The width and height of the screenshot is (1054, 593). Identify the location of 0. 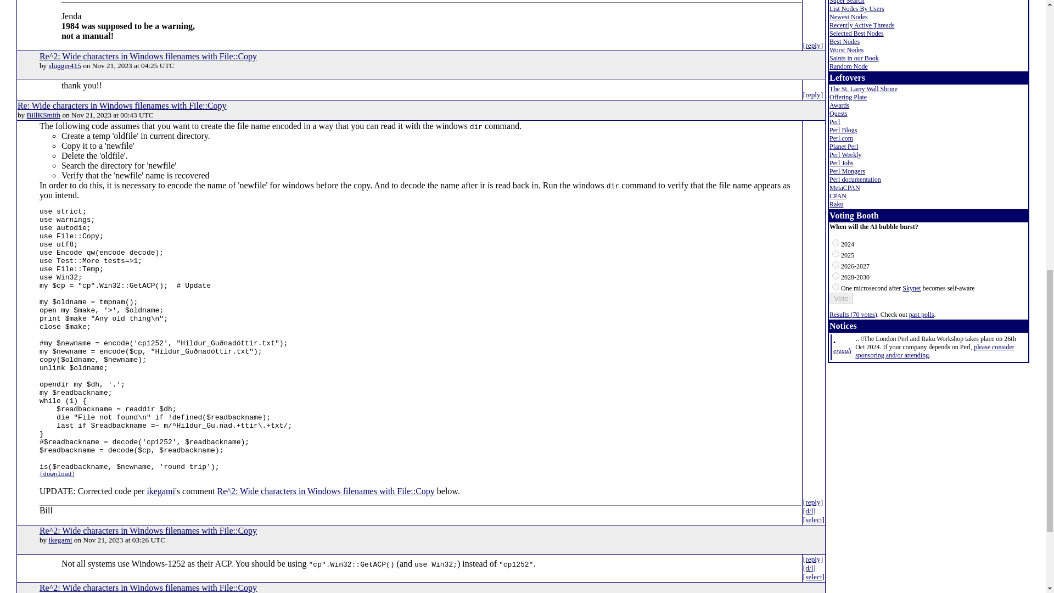
(836, 243).